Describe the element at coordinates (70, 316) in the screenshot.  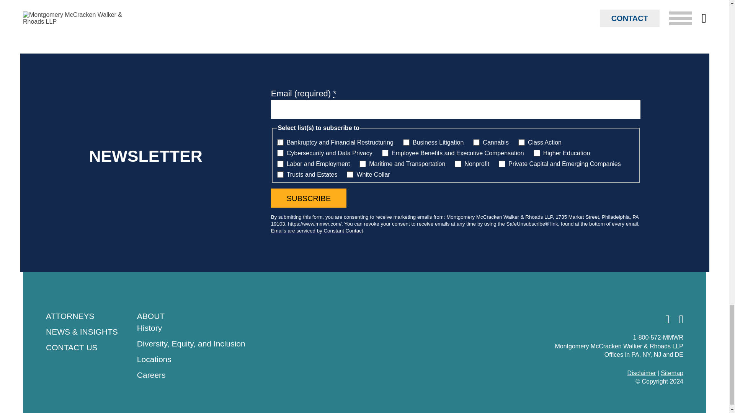
I see `ATTORNEYS` at that location.